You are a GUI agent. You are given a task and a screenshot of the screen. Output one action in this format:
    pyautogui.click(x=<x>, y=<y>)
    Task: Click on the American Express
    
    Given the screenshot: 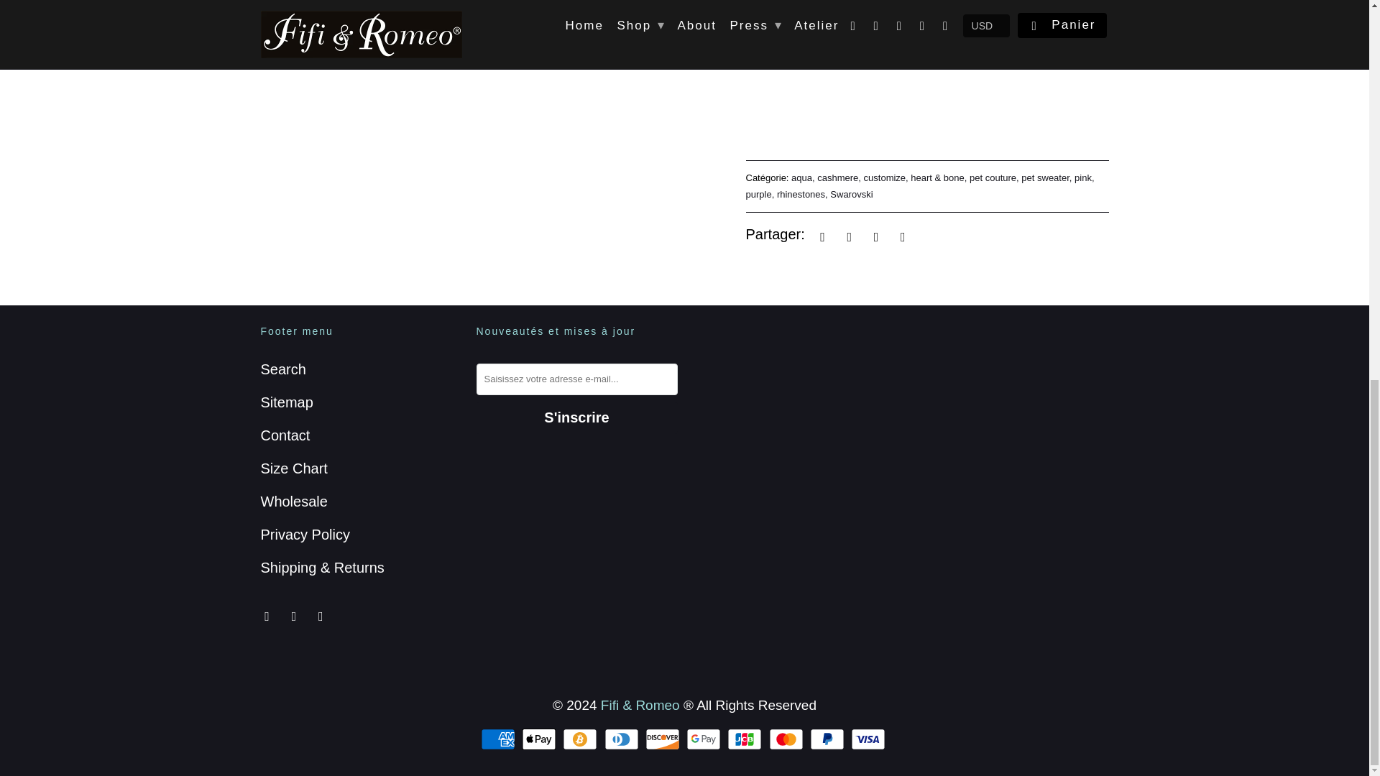 What is the action you would take?
    pyautogui.click(x=499, y=739)
    